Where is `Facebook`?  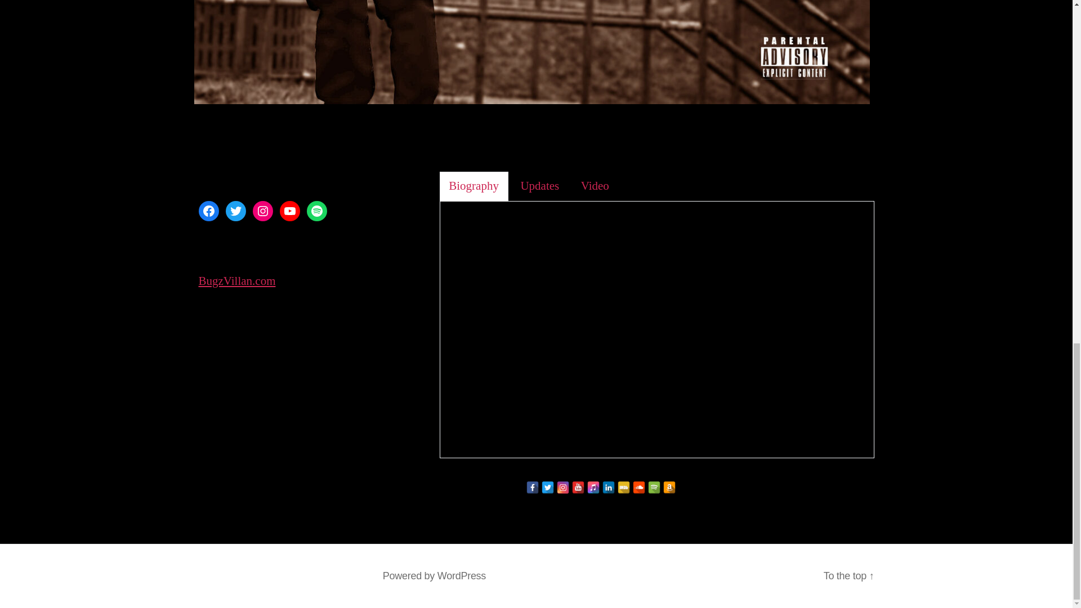 Facebook is located at coordinates (208, 211).